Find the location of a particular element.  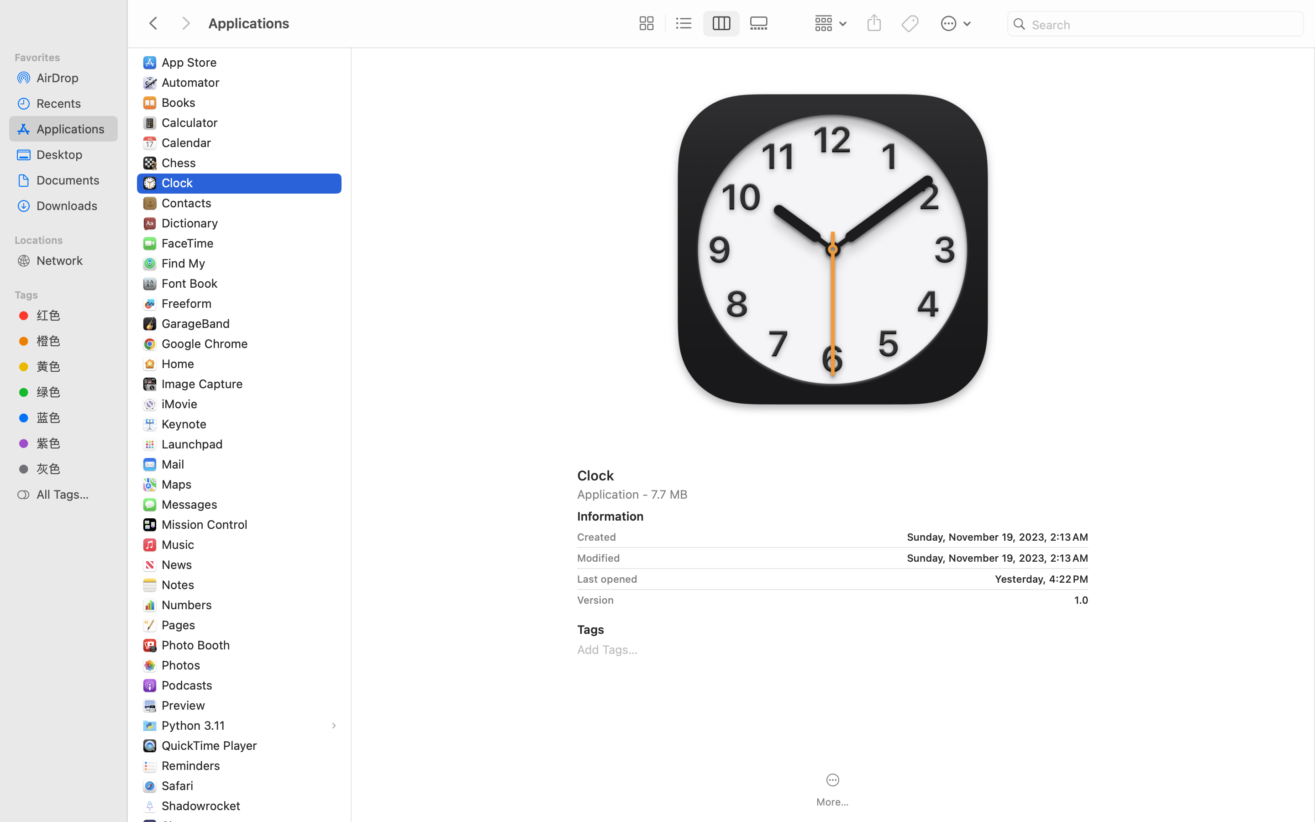

Desktop is located at coordinates (74, 154).